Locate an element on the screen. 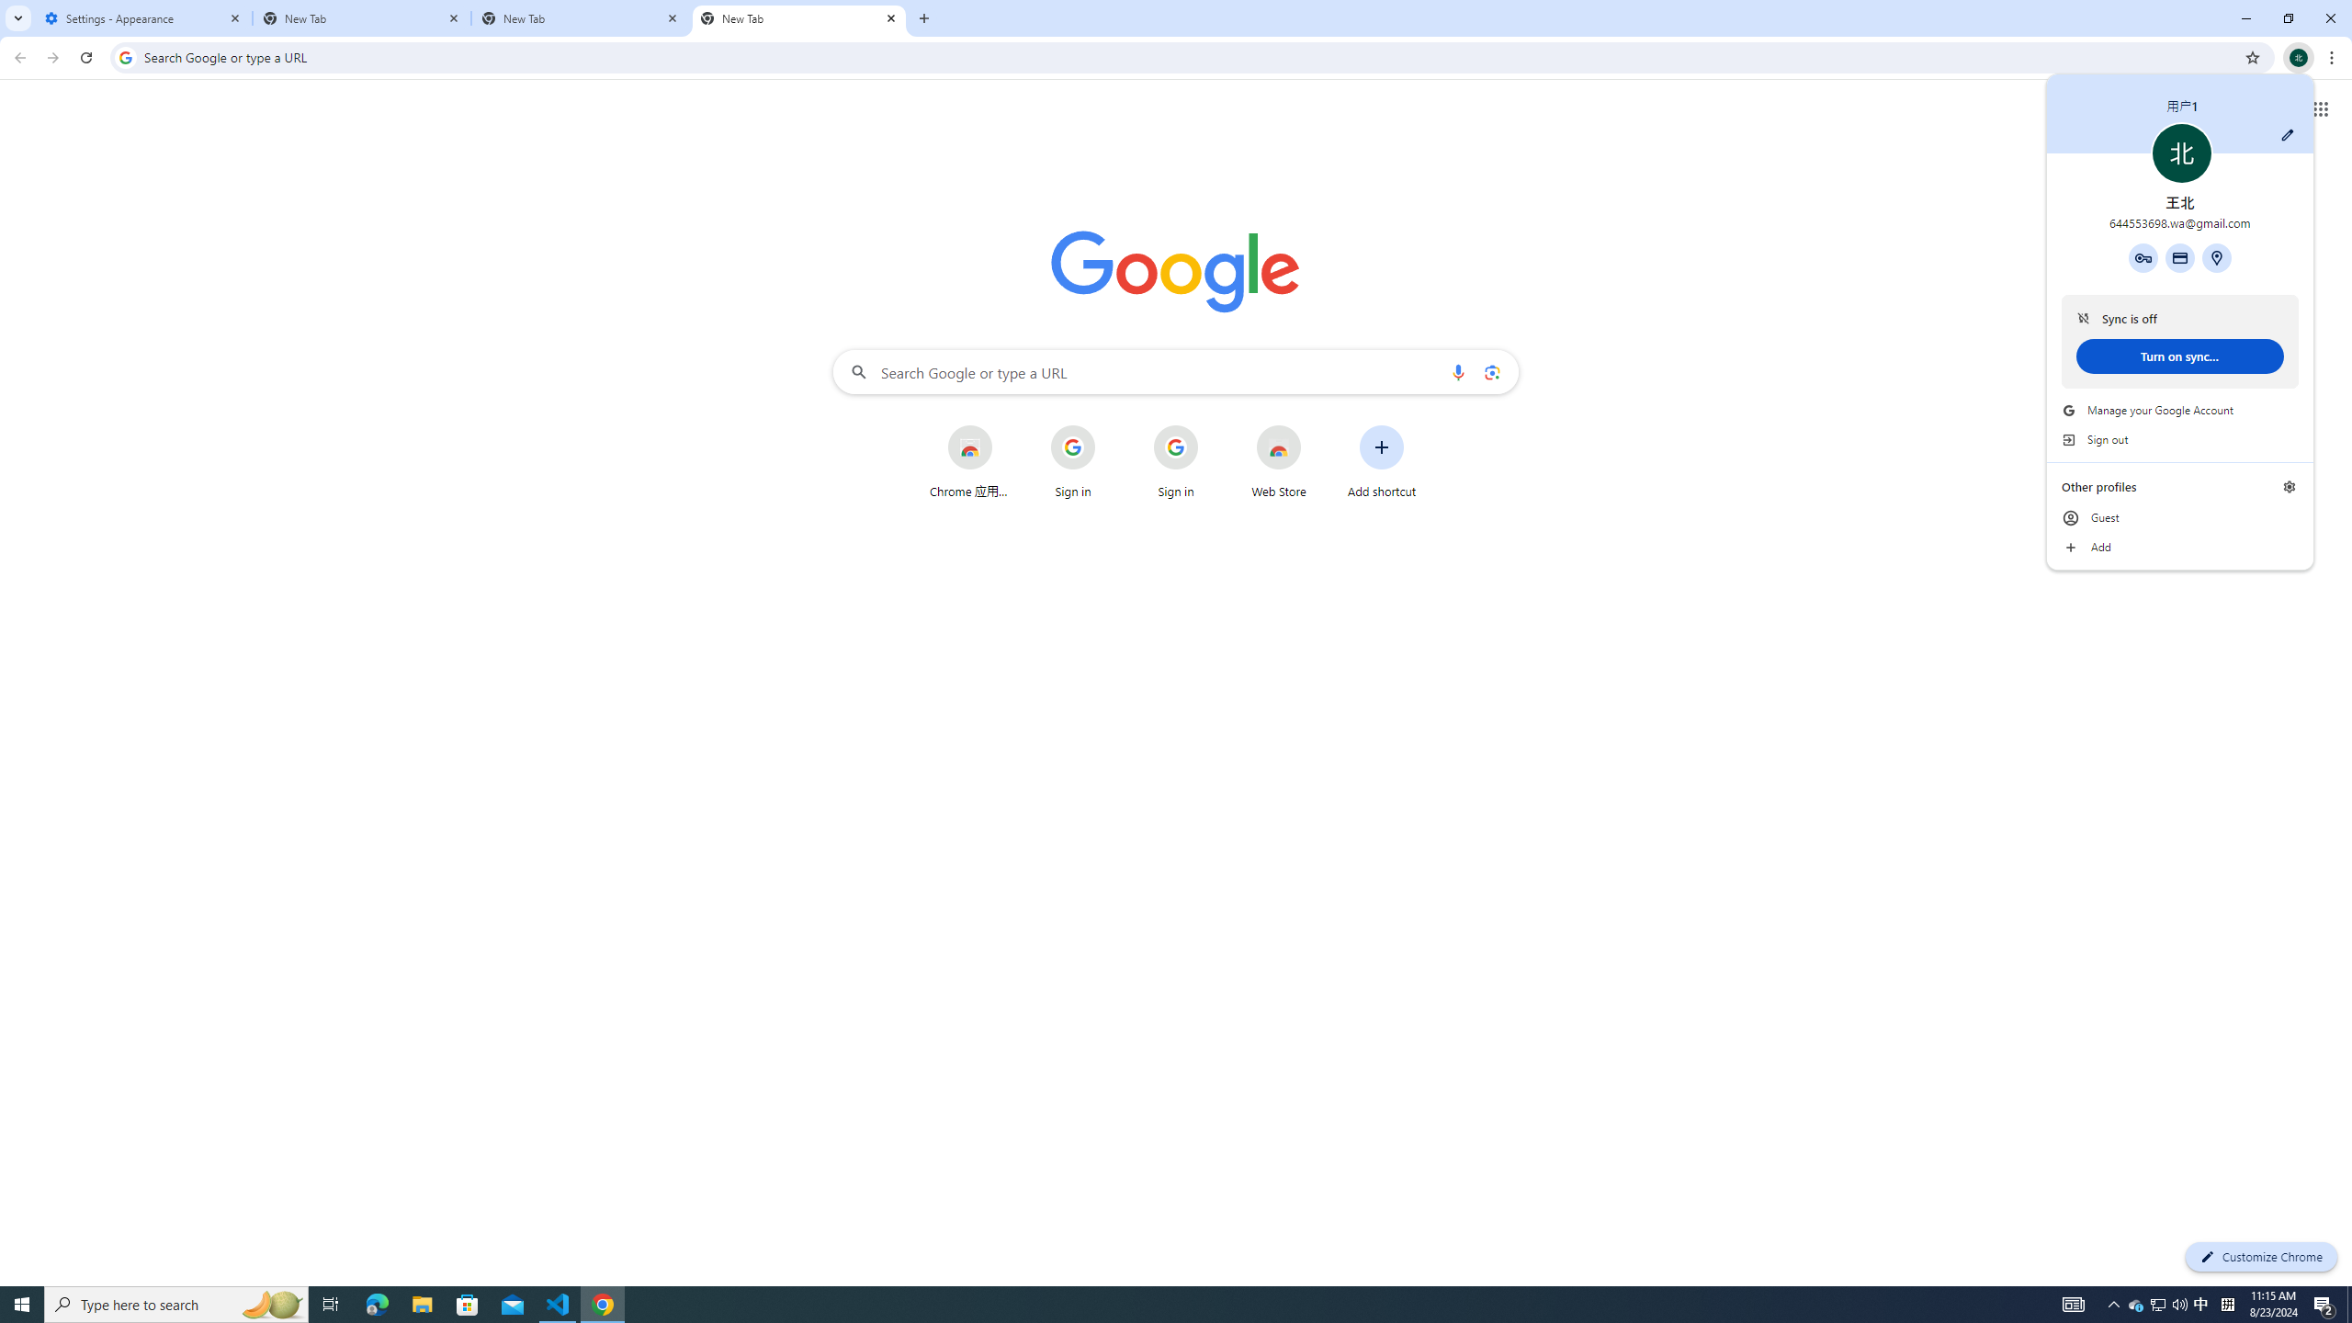 This screenshot has height=1323, width=2352. Guest is located at coordinates (2179, 1305).